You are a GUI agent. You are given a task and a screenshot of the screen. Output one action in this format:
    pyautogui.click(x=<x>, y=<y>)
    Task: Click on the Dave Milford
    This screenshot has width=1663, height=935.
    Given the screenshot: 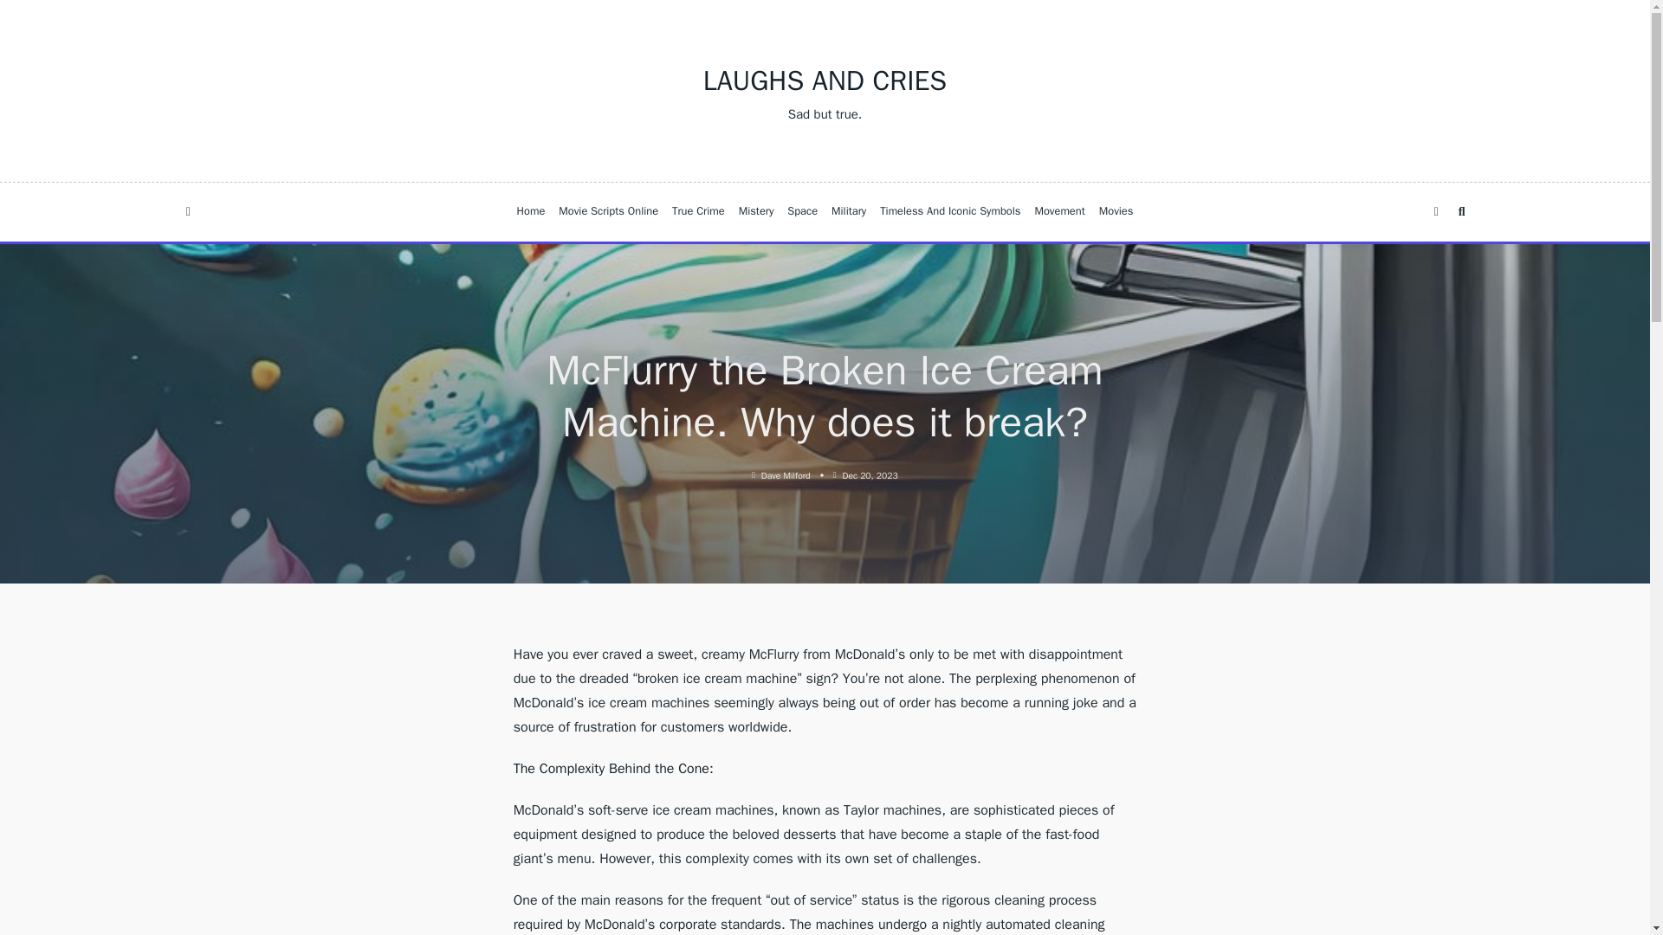 What is the action you would take?
    pyautogui.click(x=786, y=476)
    